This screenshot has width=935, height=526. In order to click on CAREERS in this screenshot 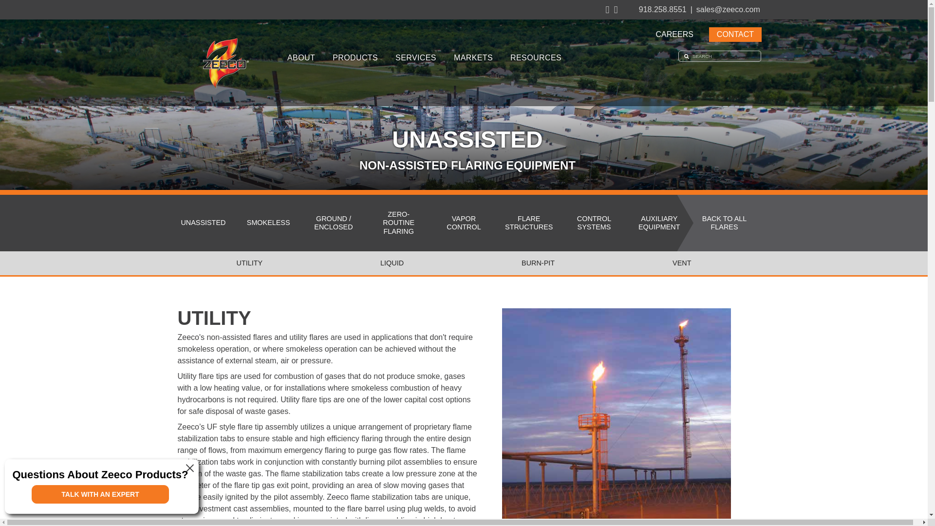, I will do `click(674, 35)`.